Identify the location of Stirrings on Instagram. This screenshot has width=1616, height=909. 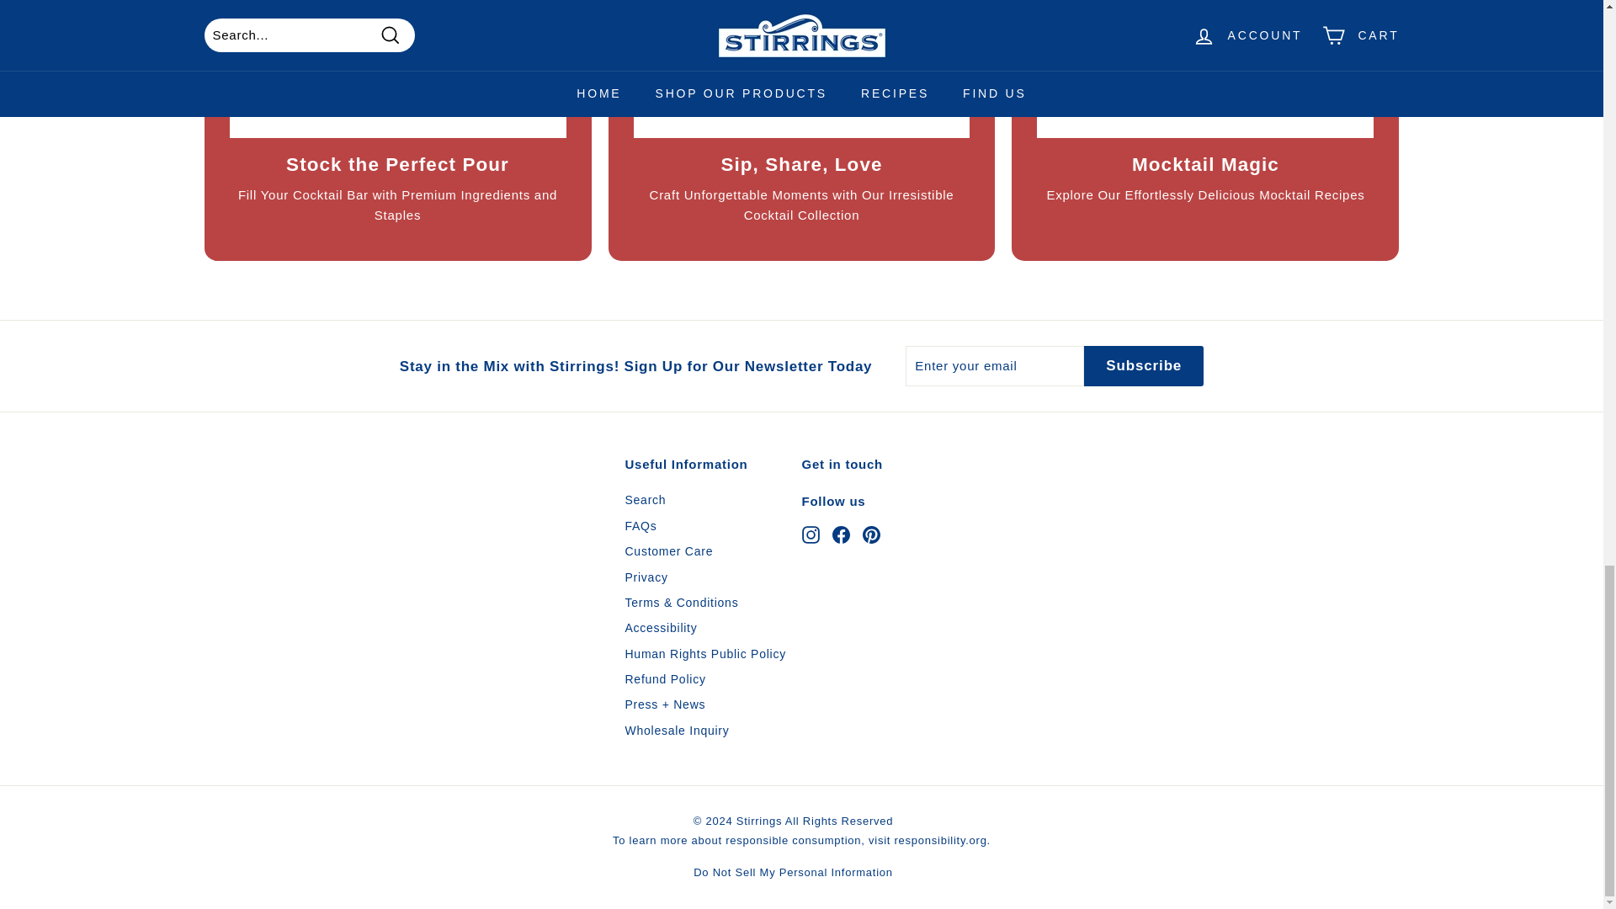
(810, 534).